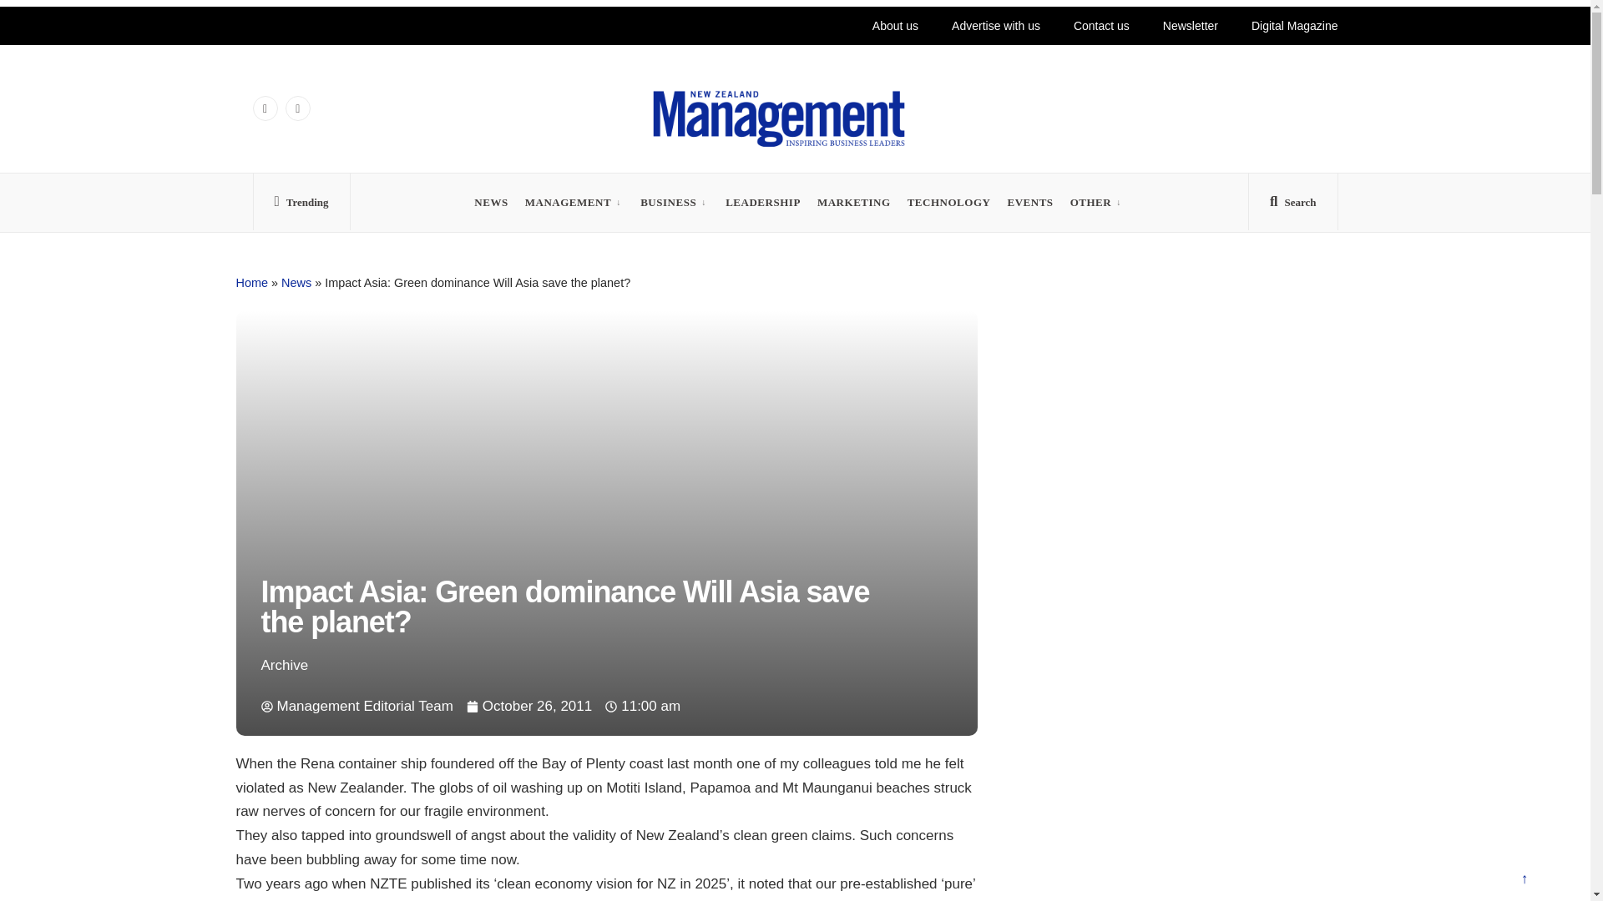 The width and height of the screenshot is (1603, 901). I want to click on BUSINESS, so click(668, 202).